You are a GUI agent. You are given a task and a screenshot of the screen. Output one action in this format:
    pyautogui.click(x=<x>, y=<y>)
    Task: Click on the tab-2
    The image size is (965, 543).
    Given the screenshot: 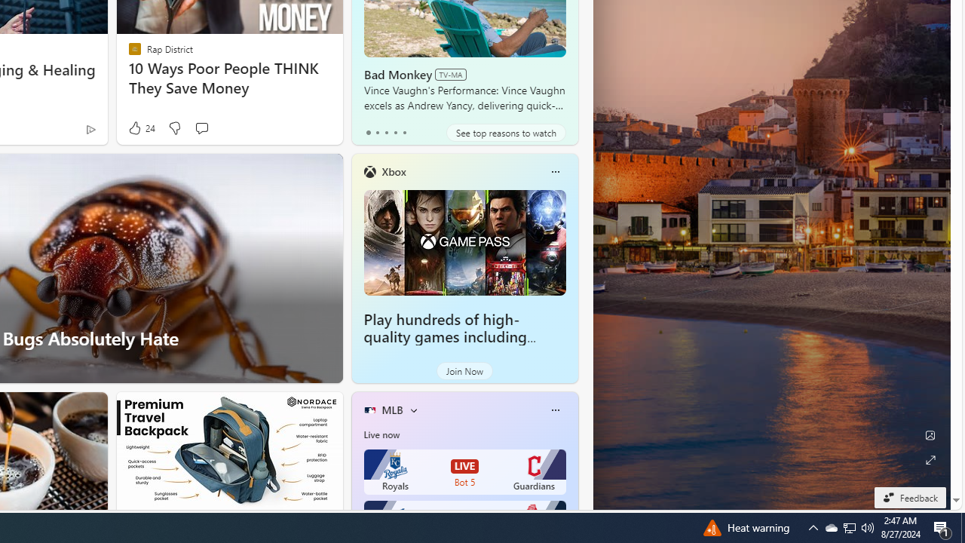 What is the action you would take?
    pyautogui.click(x=386, y=133)
    